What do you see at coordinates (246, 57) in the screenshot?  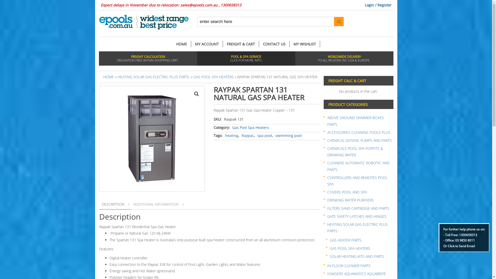 I see `POOL & SPA SERVICE` at bounding box center [246, 57].